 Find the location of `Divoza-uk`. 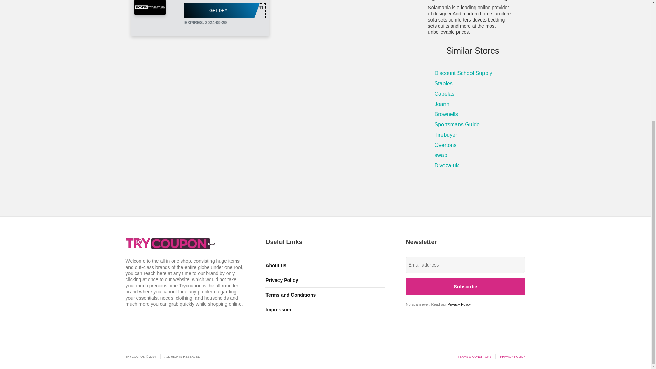

Divoza-uk is located at coordinates (446, 165).